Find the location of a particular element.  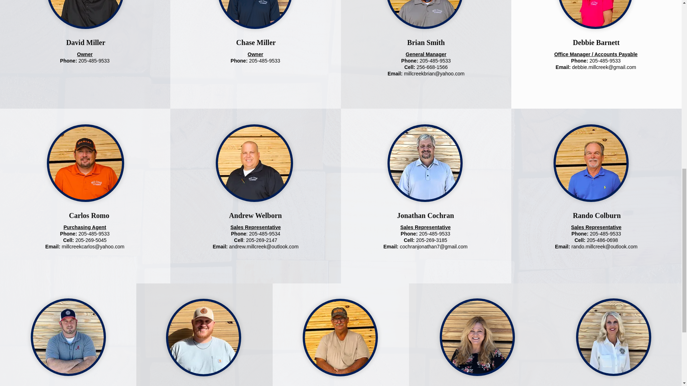

guy3.jpg is located at coordinates (340, 337).